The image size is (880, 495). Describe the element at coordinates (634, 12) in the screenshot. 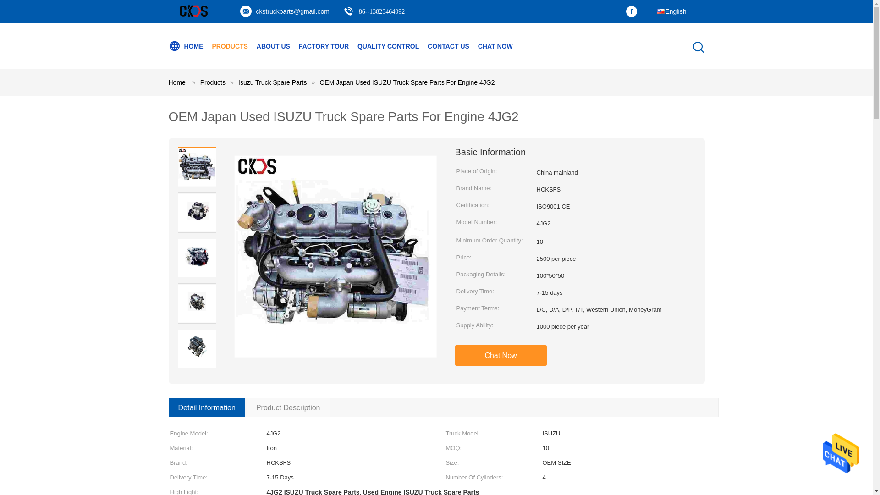

I see `Foshan Changqisheng Auto Parts Co., Ltd. Facebook` at that location.